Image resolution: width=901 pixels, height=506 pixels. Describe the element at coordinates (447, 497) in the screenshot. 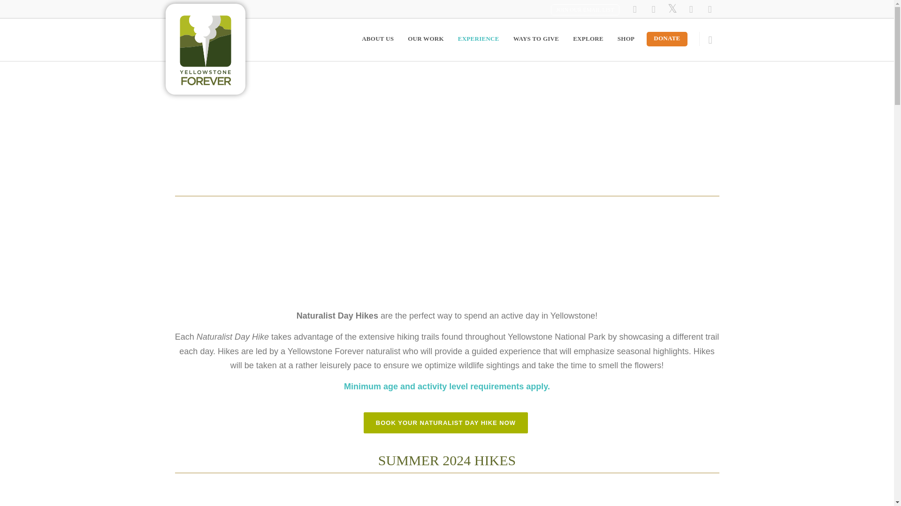

I see `Pika near Mammoth Hot Springs` at that location.